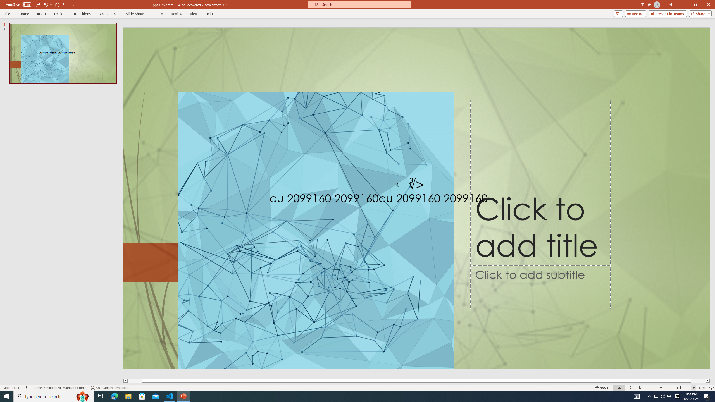 This screenshot has height=402, width=715. What do you see at coordinates (712, 388) in the screenshot?
I see `Zoom to Fit ` at bounding box center [712, 388].